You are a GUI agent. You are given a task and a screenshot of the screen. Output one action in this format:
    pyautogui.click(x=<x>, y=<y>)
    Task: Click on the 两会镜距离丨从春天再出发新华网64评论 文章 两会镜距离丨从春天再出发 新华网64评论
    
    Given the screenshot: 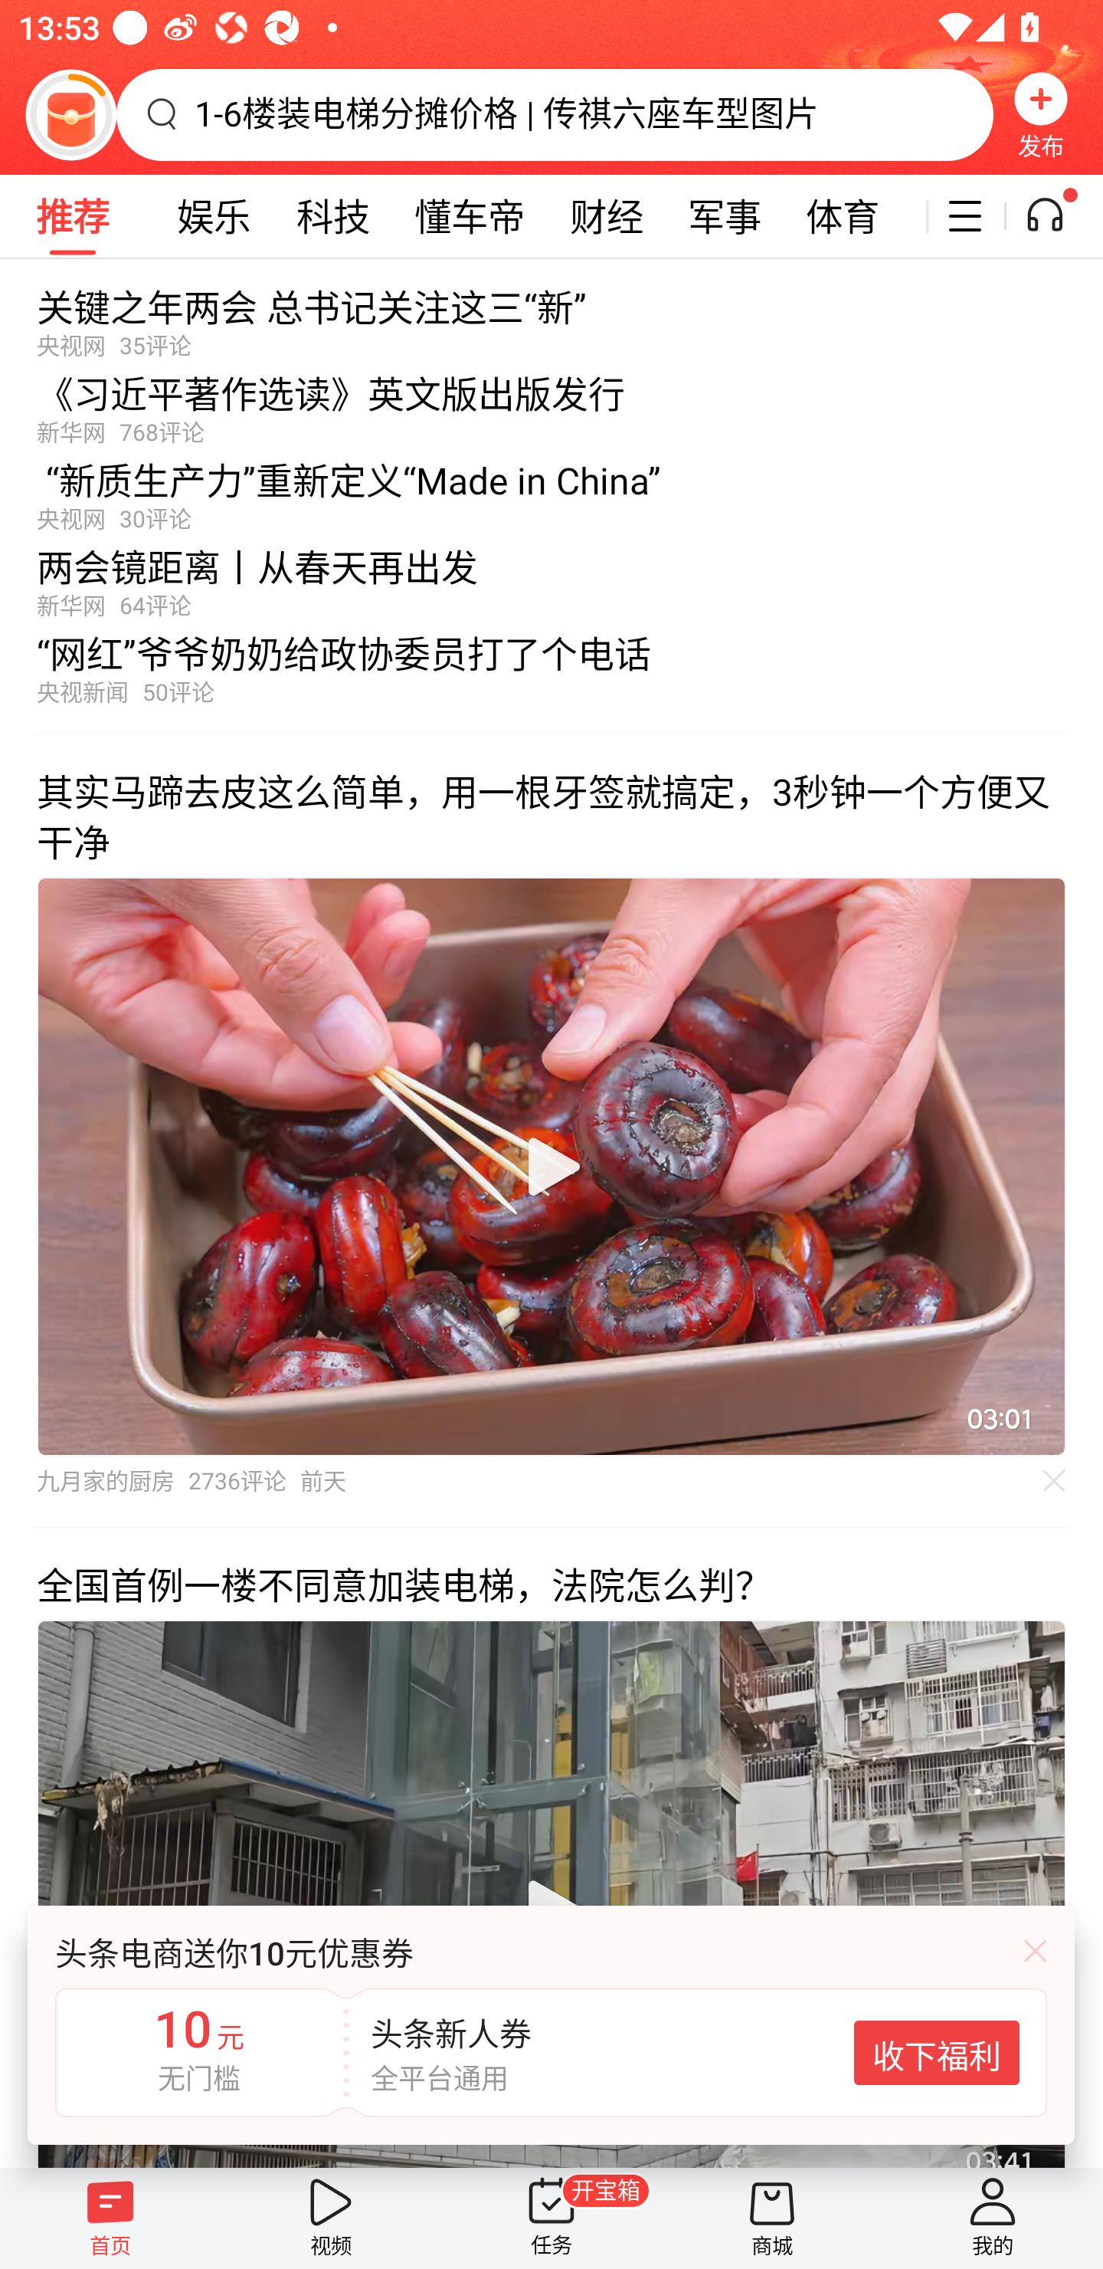 What is the action you would take?
    pyautogui.click(x=551, y=576)
    